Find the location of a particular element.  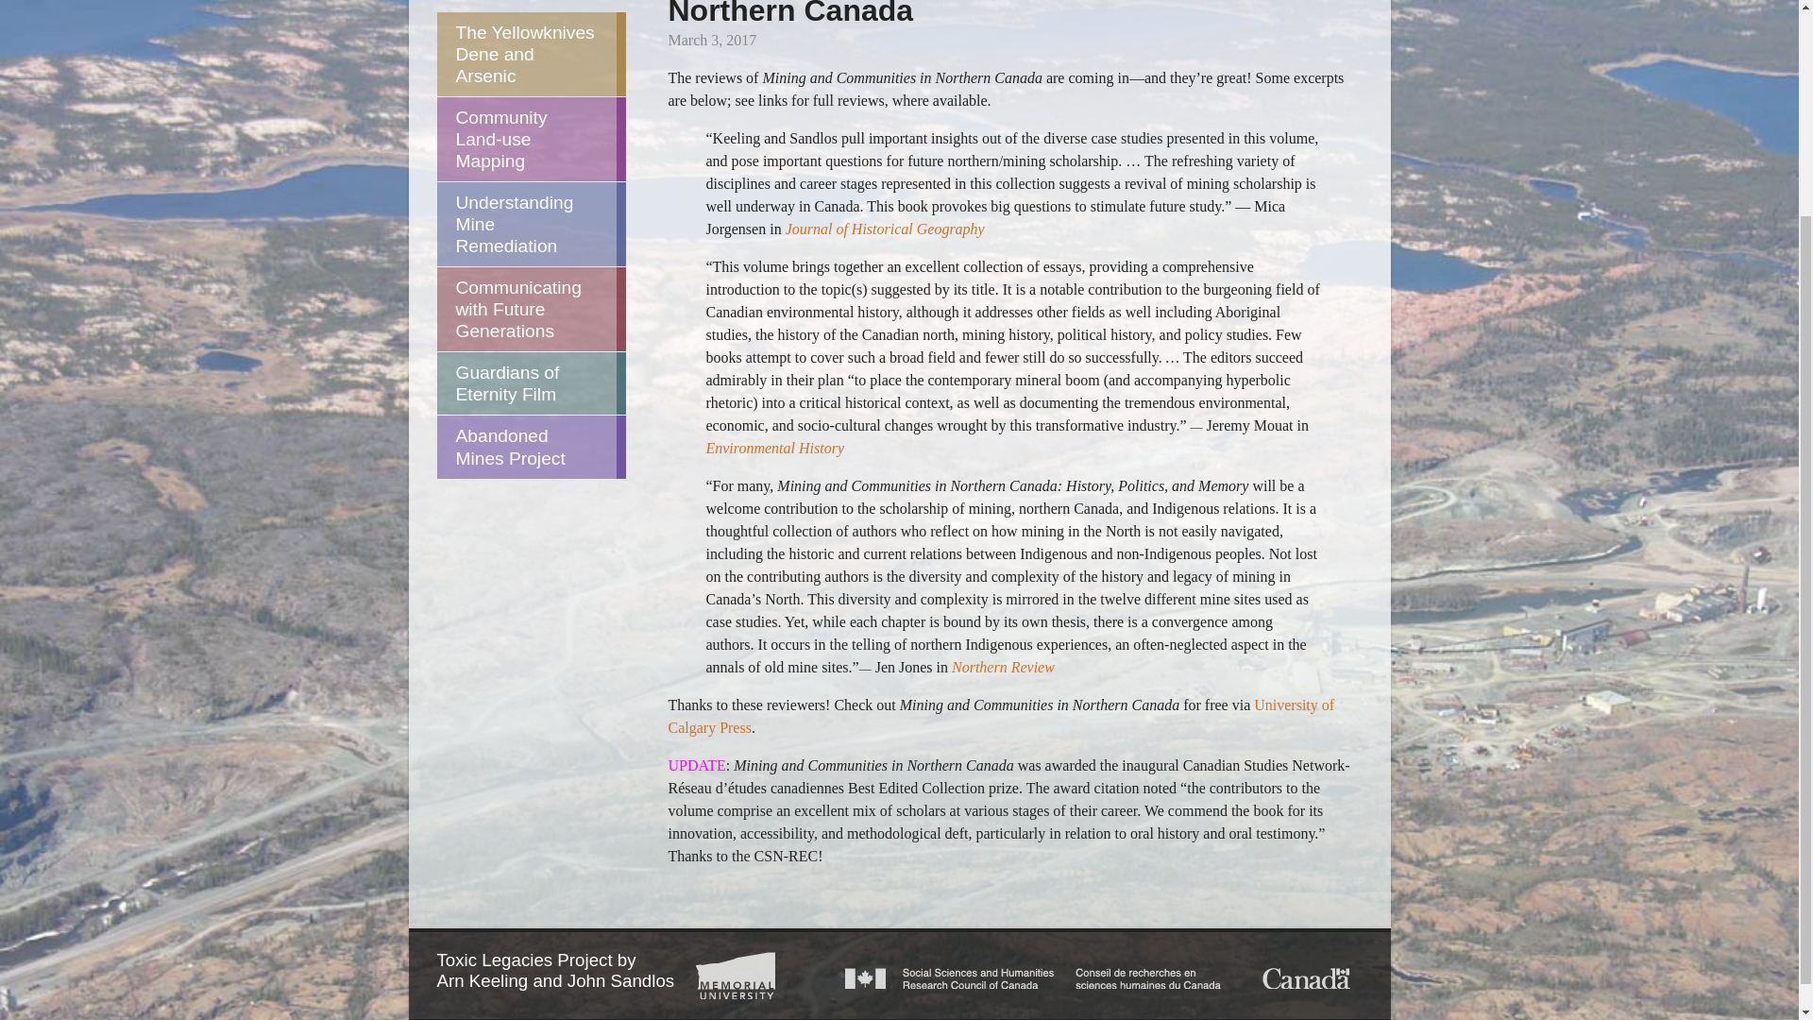

Environmental History is located at coordinates (774, 448).